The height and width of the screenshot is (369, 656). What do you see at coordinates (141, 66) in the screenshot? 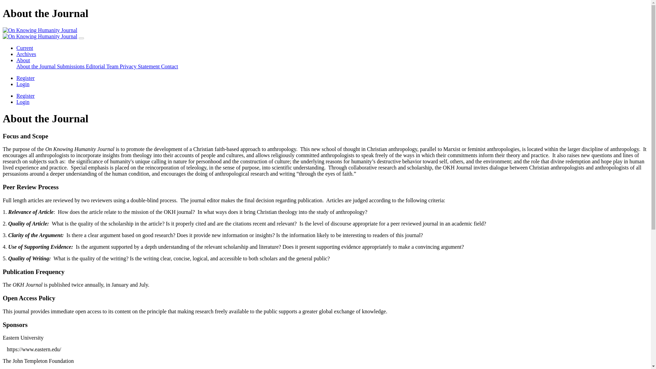
I see `Privacy Statement` at bounding box center [141, 66].